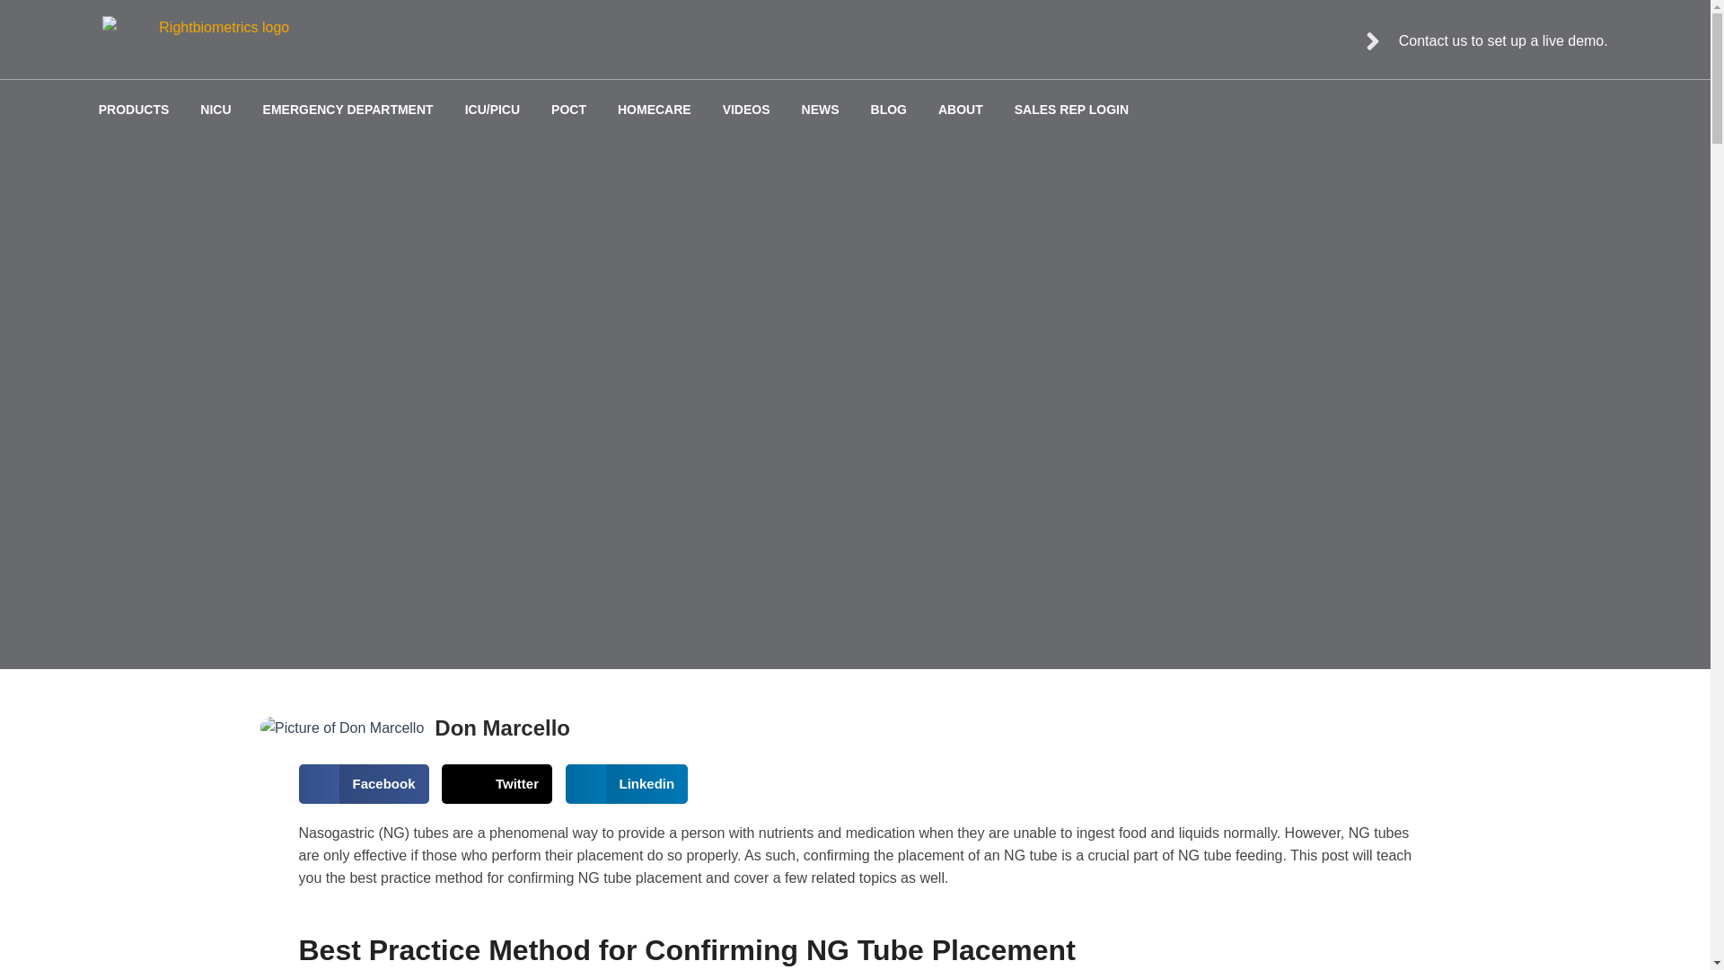 This screenshot has height=970, width=1724. I want to click on POCT, so click(568, 110).